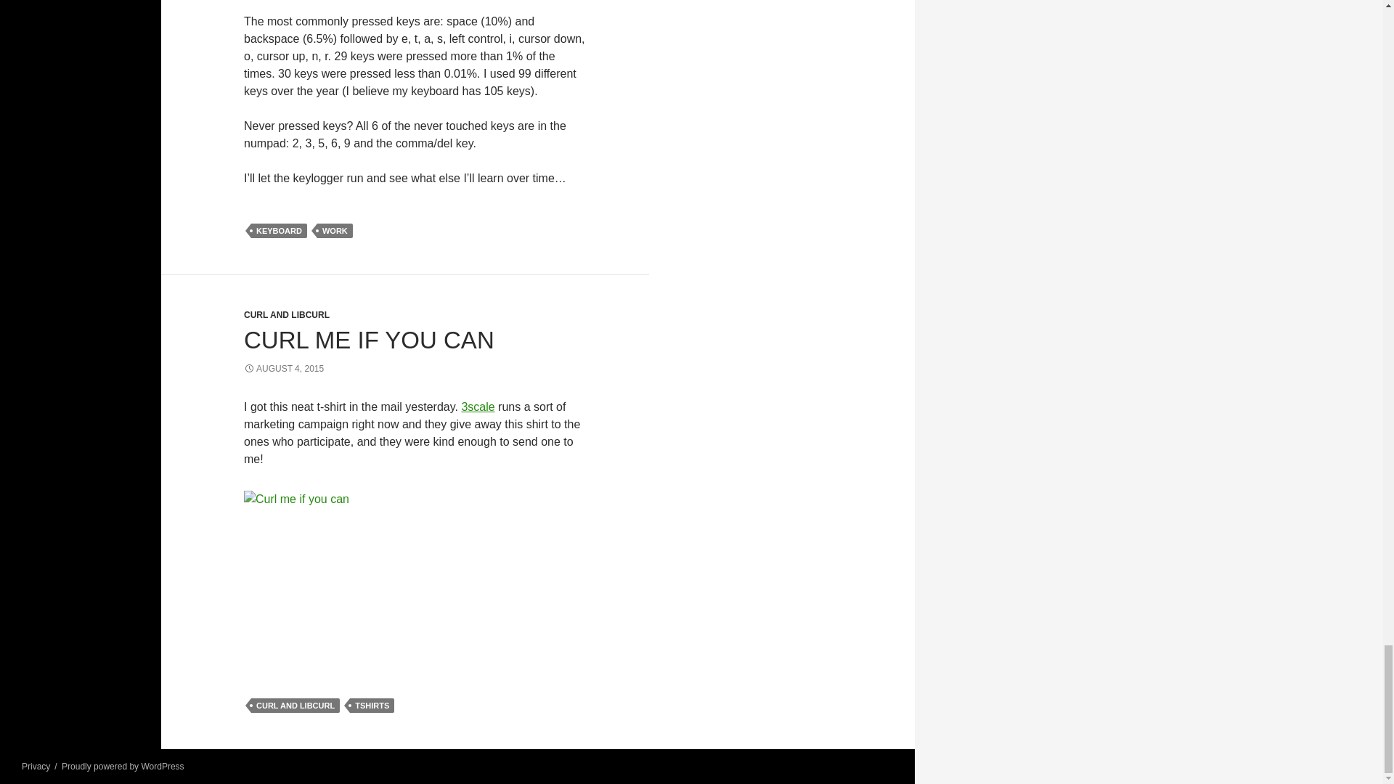 This screenshot has height=784, width=1394. Describe the element at coordinates (407, 582) in the screenshot. I see `Curl me if you can` at that location.